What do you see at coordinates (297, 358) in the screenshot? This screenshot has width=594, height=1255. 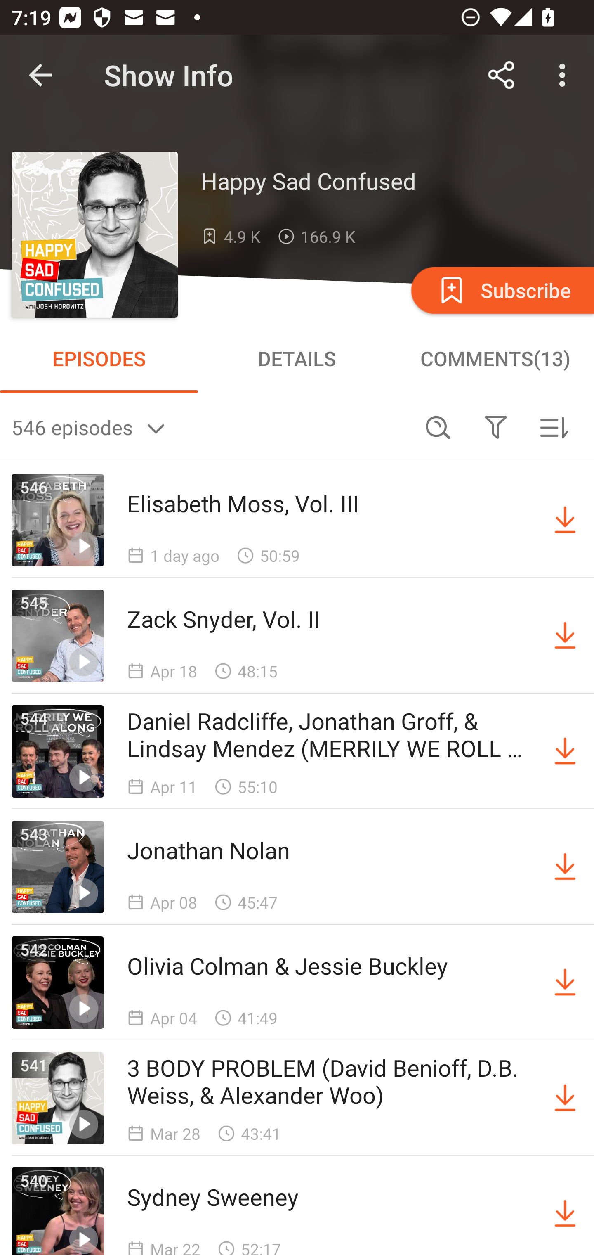 I see `DETAILS` at bounding box center [297, 358].